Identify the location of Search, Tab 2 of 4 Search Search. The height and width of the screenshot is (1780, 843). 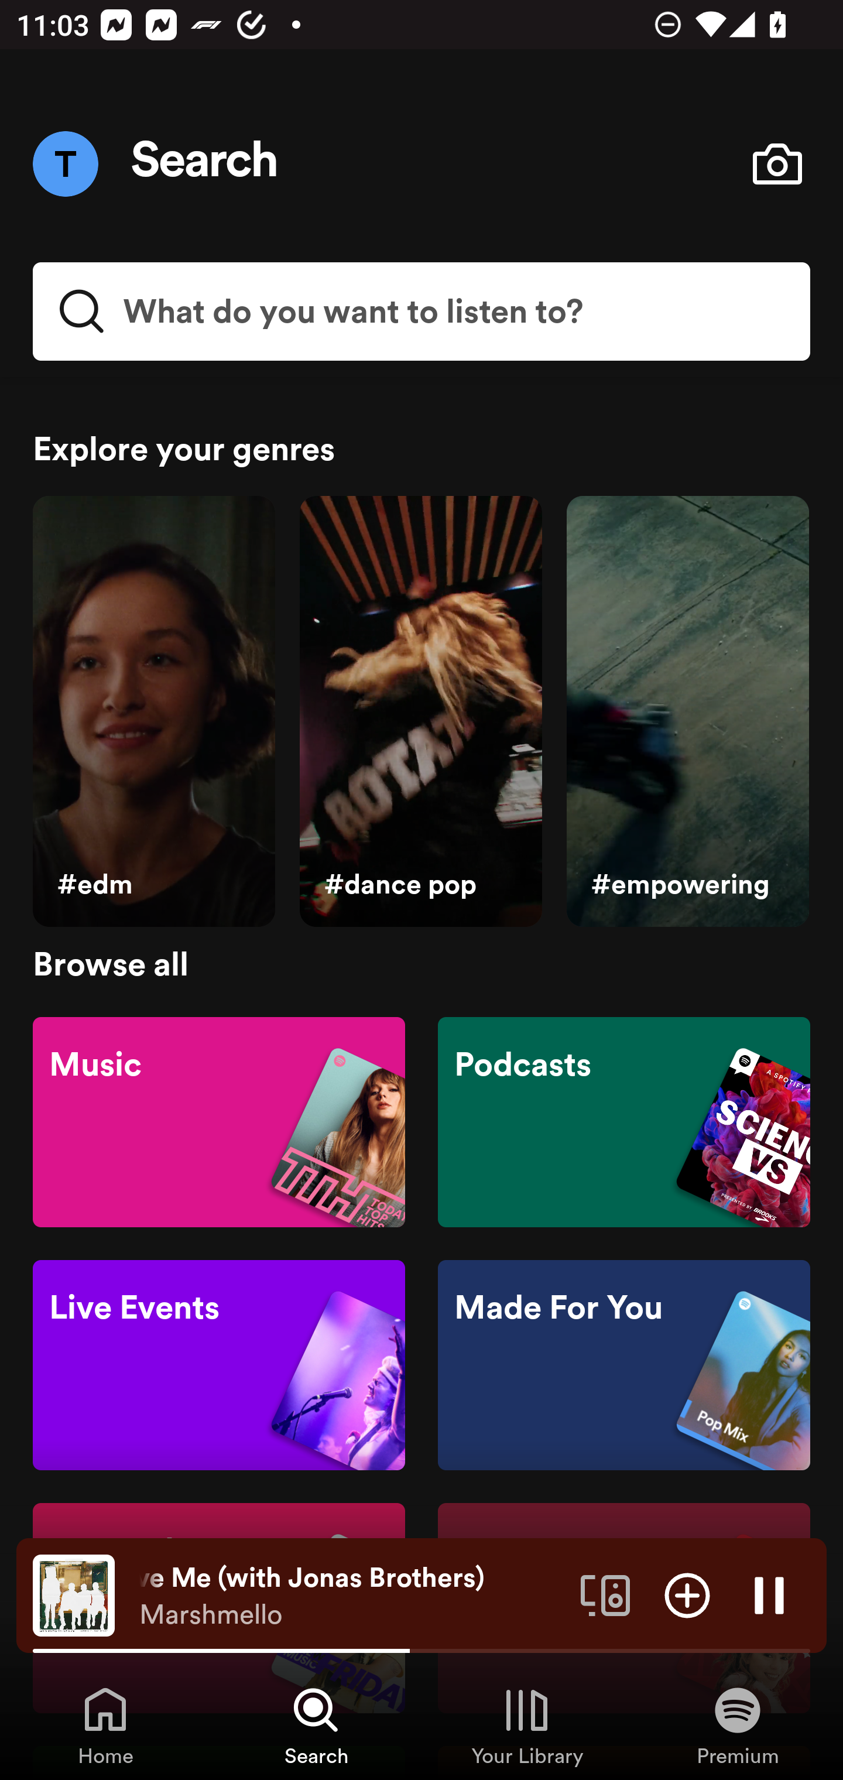
(316, 1725).